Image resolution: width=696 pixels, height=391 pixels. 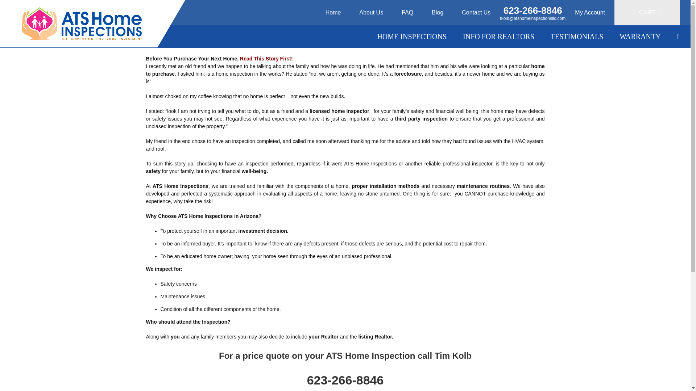 I want to click on My Account, so click(x=589, y=13).